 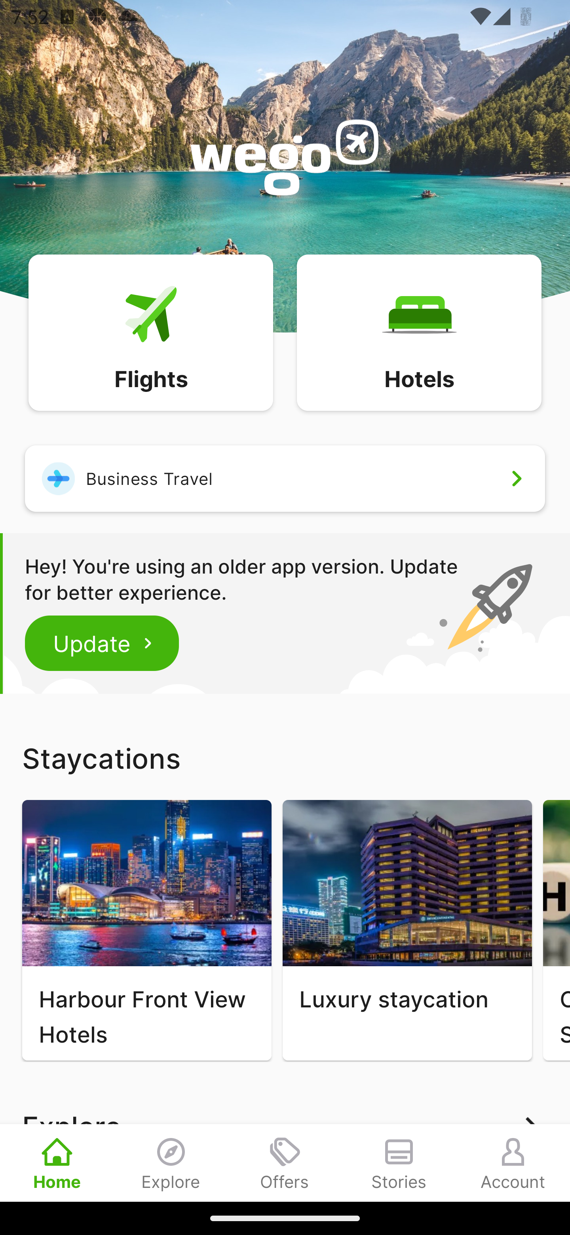 I want to click on Luxury staycation, so click(x=407, y=930).